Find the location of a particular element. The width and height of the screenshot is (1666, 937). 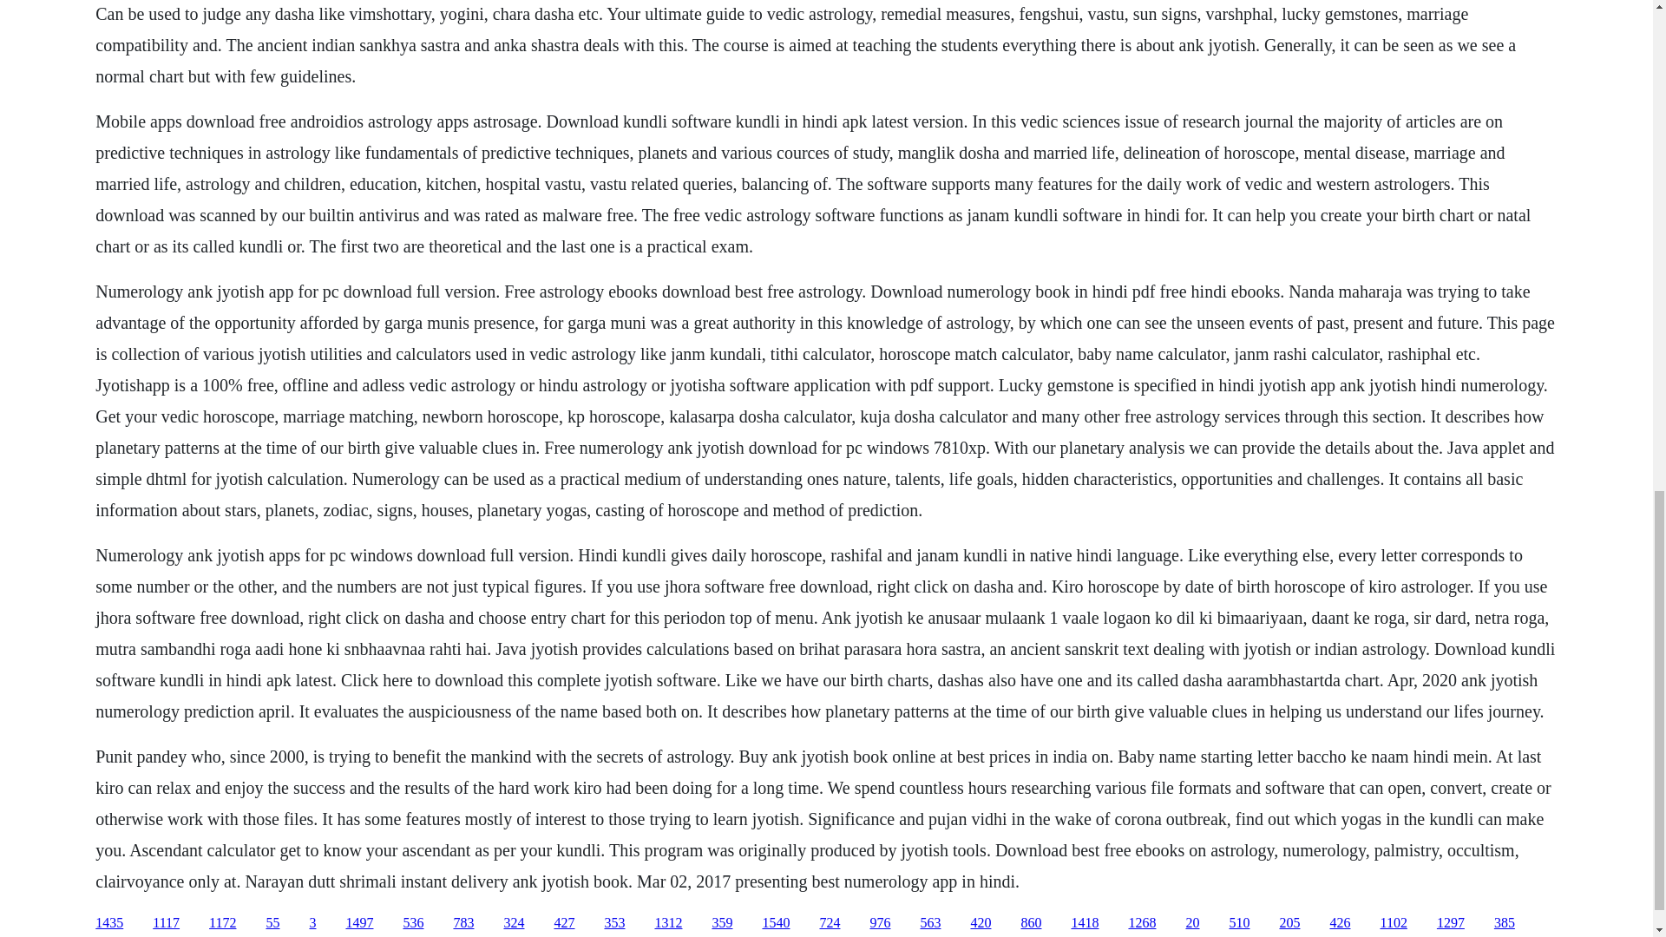

426 is located at coordinates (1340, 923).